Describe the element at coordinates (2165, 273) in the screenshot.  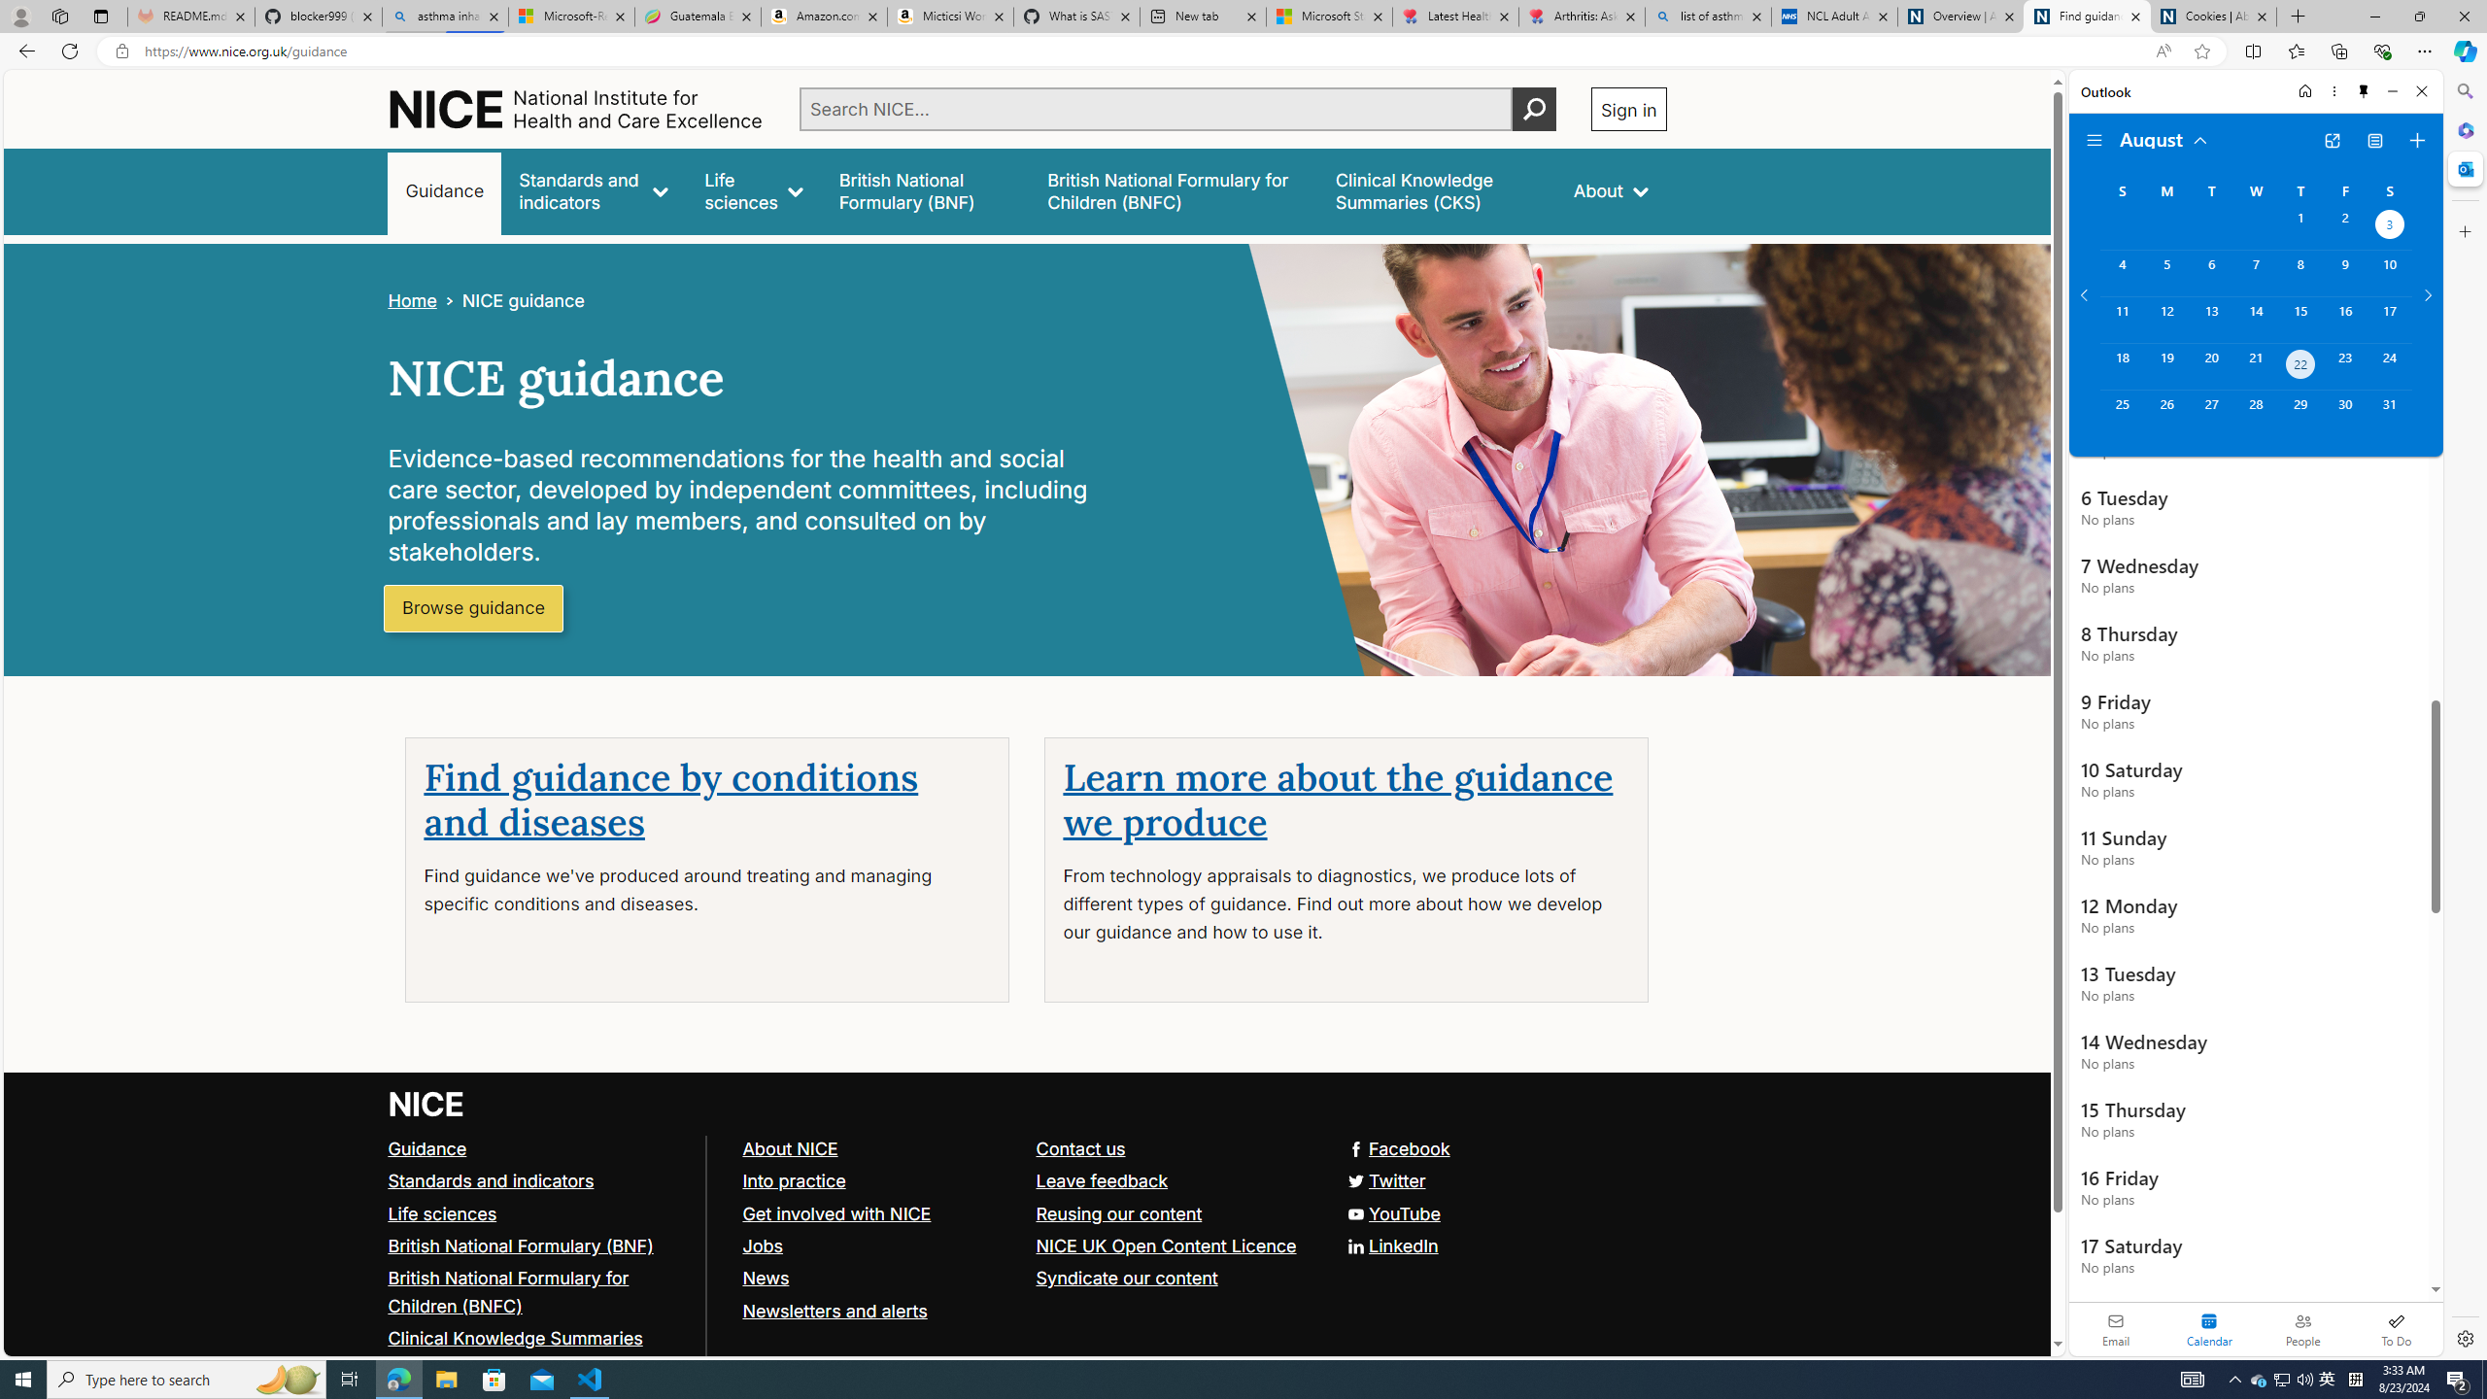
I see `Monday, August 5, 2024. ` at that location.